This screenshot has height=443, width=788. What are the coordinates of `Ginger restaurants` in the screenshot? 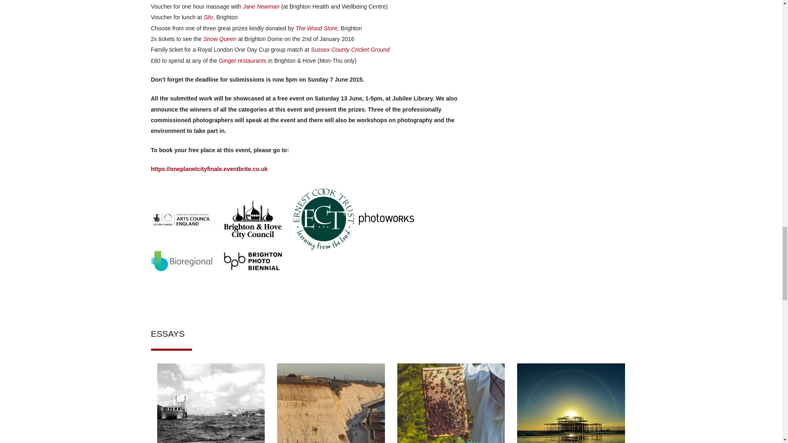 It's located at (242, 61).